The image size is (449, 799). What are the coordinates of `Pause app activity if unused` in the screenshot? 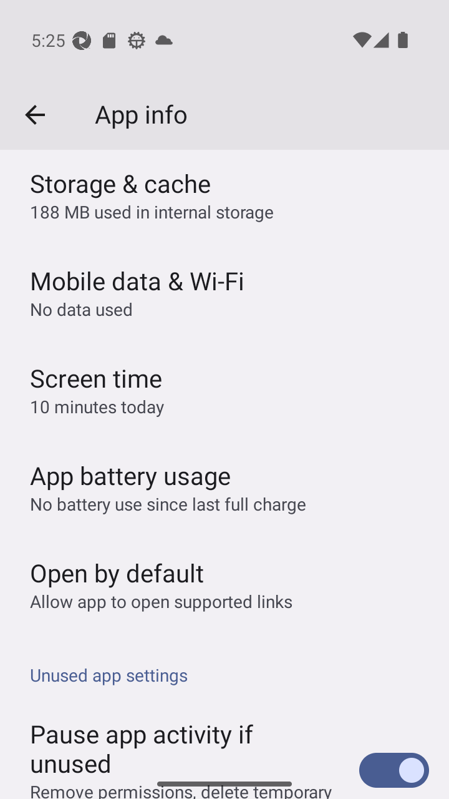 It's located at (224, 733).